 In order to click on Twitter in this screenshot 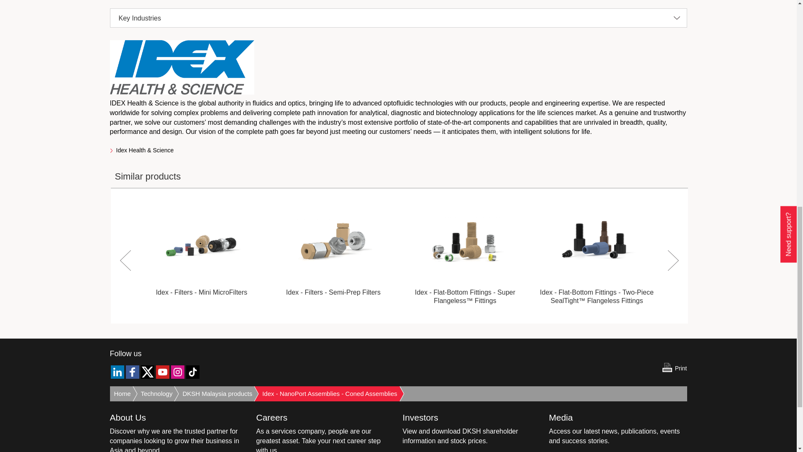, I will do `click(147, 372)`.